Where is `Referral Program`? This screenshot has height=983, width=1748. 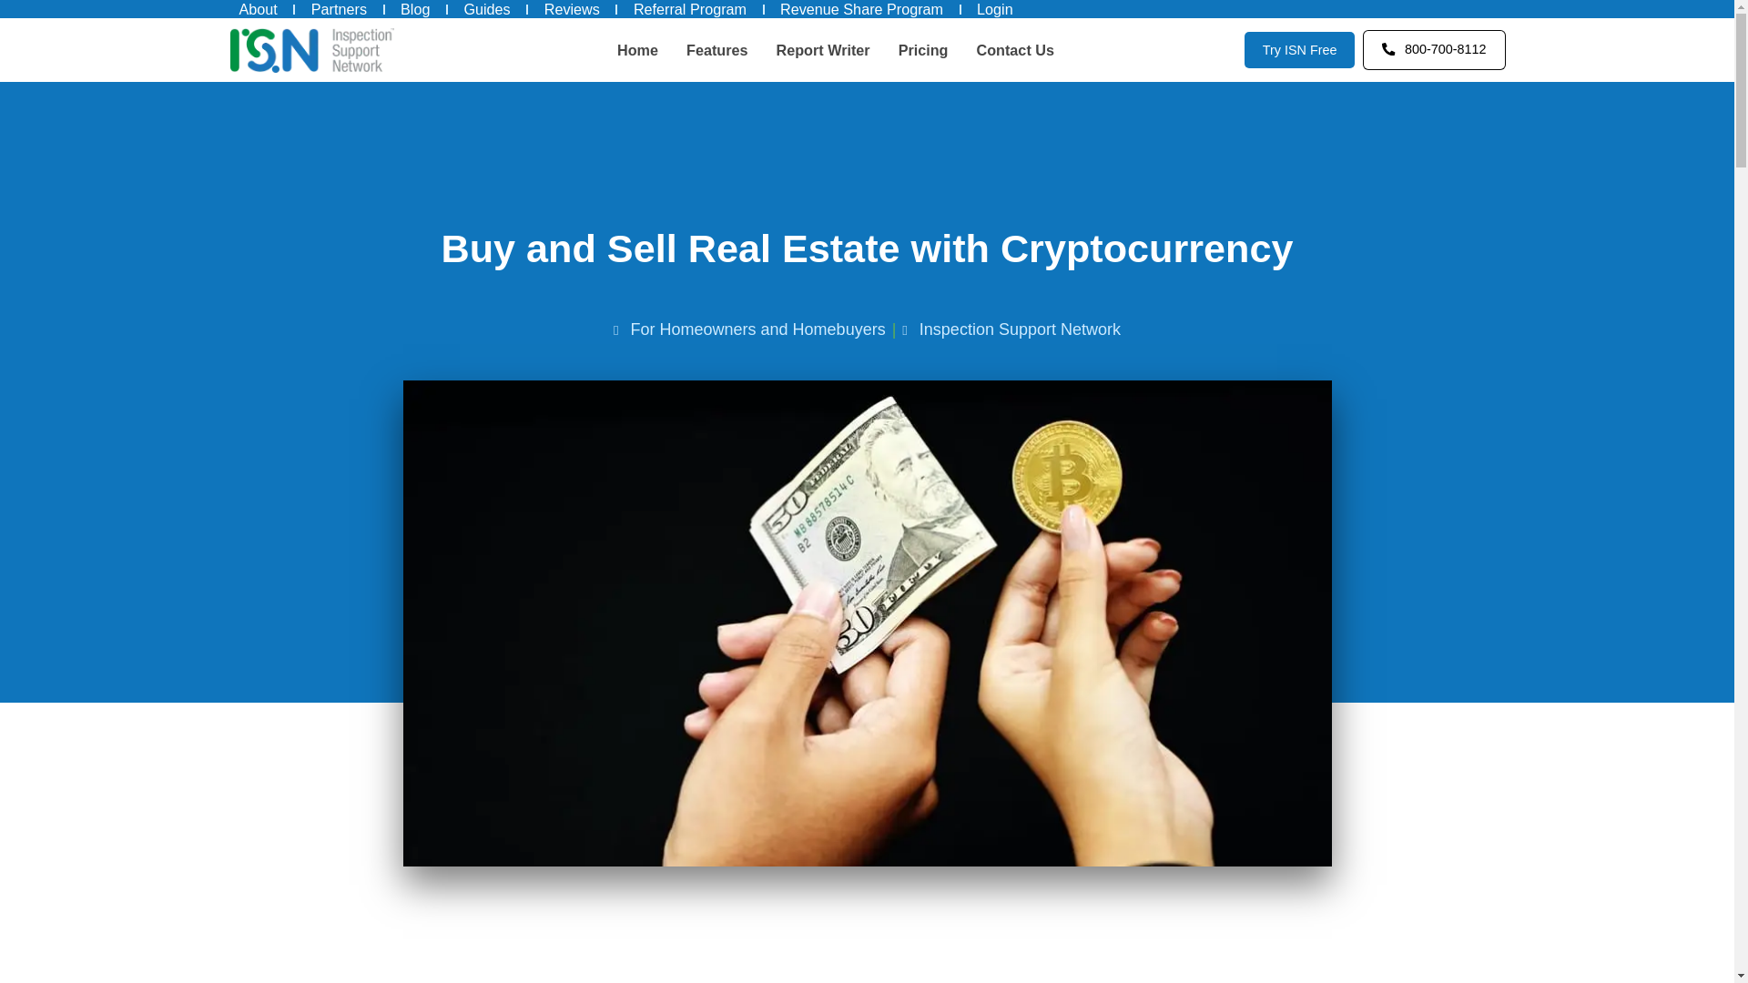
Referral Program is located at coordinates (689, 9).